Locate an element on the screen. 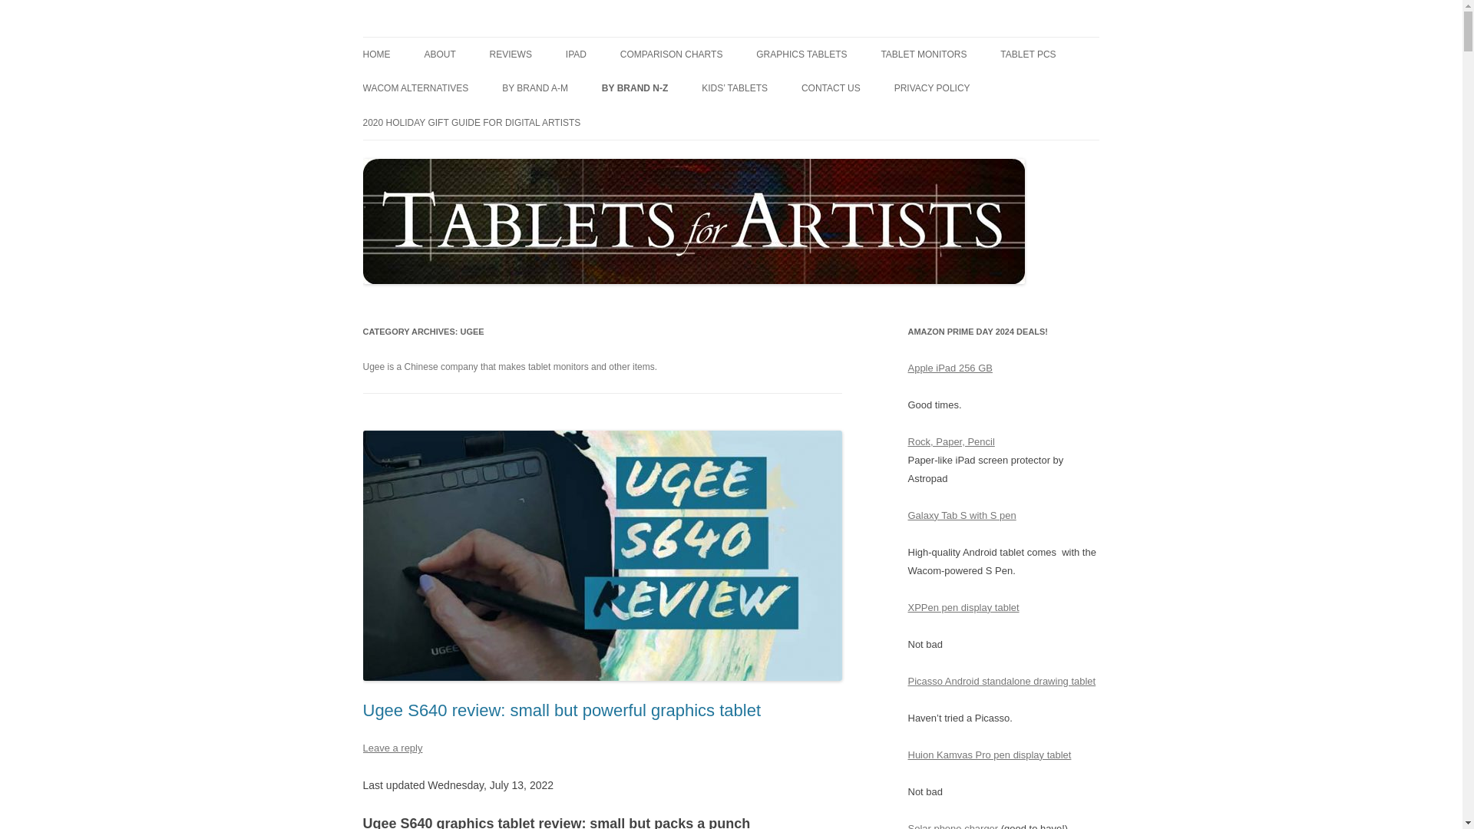 The width and height of the screenshot is (1474, 829). ABOUT is located at coordinates (439, 54).